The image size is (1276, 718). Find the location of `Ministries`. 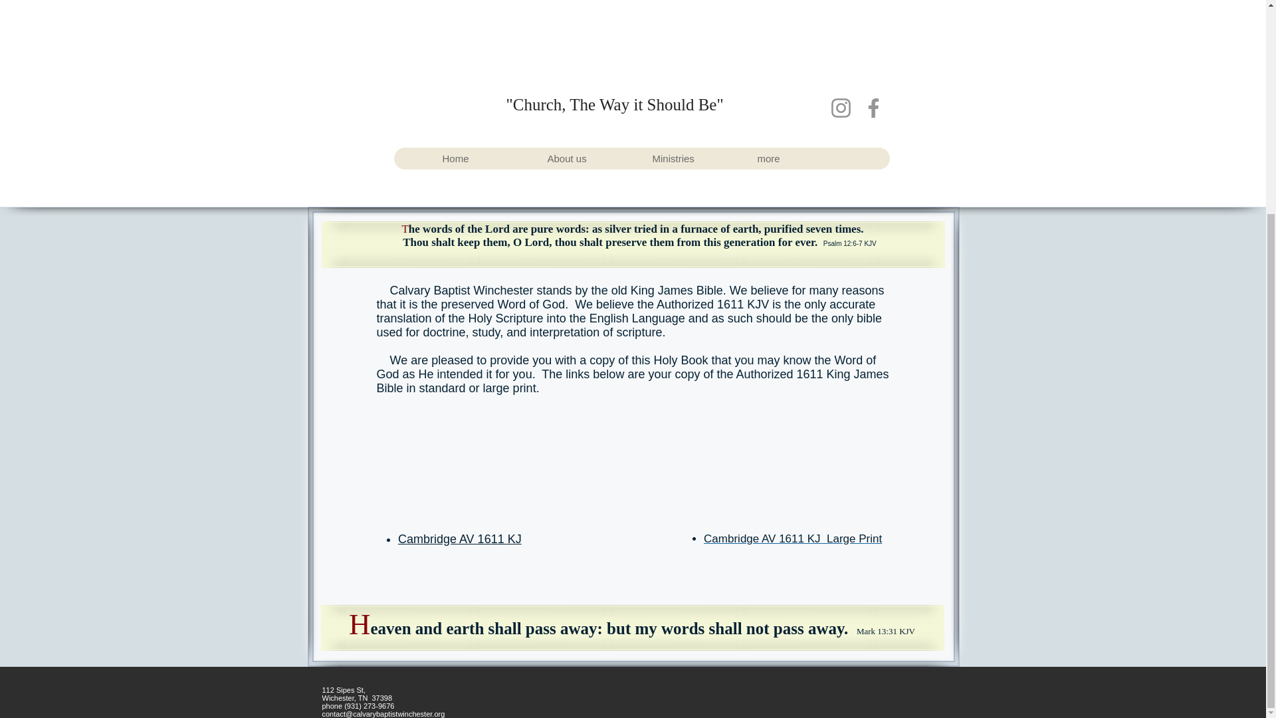

Ministries is located at coordinates (694, 158).